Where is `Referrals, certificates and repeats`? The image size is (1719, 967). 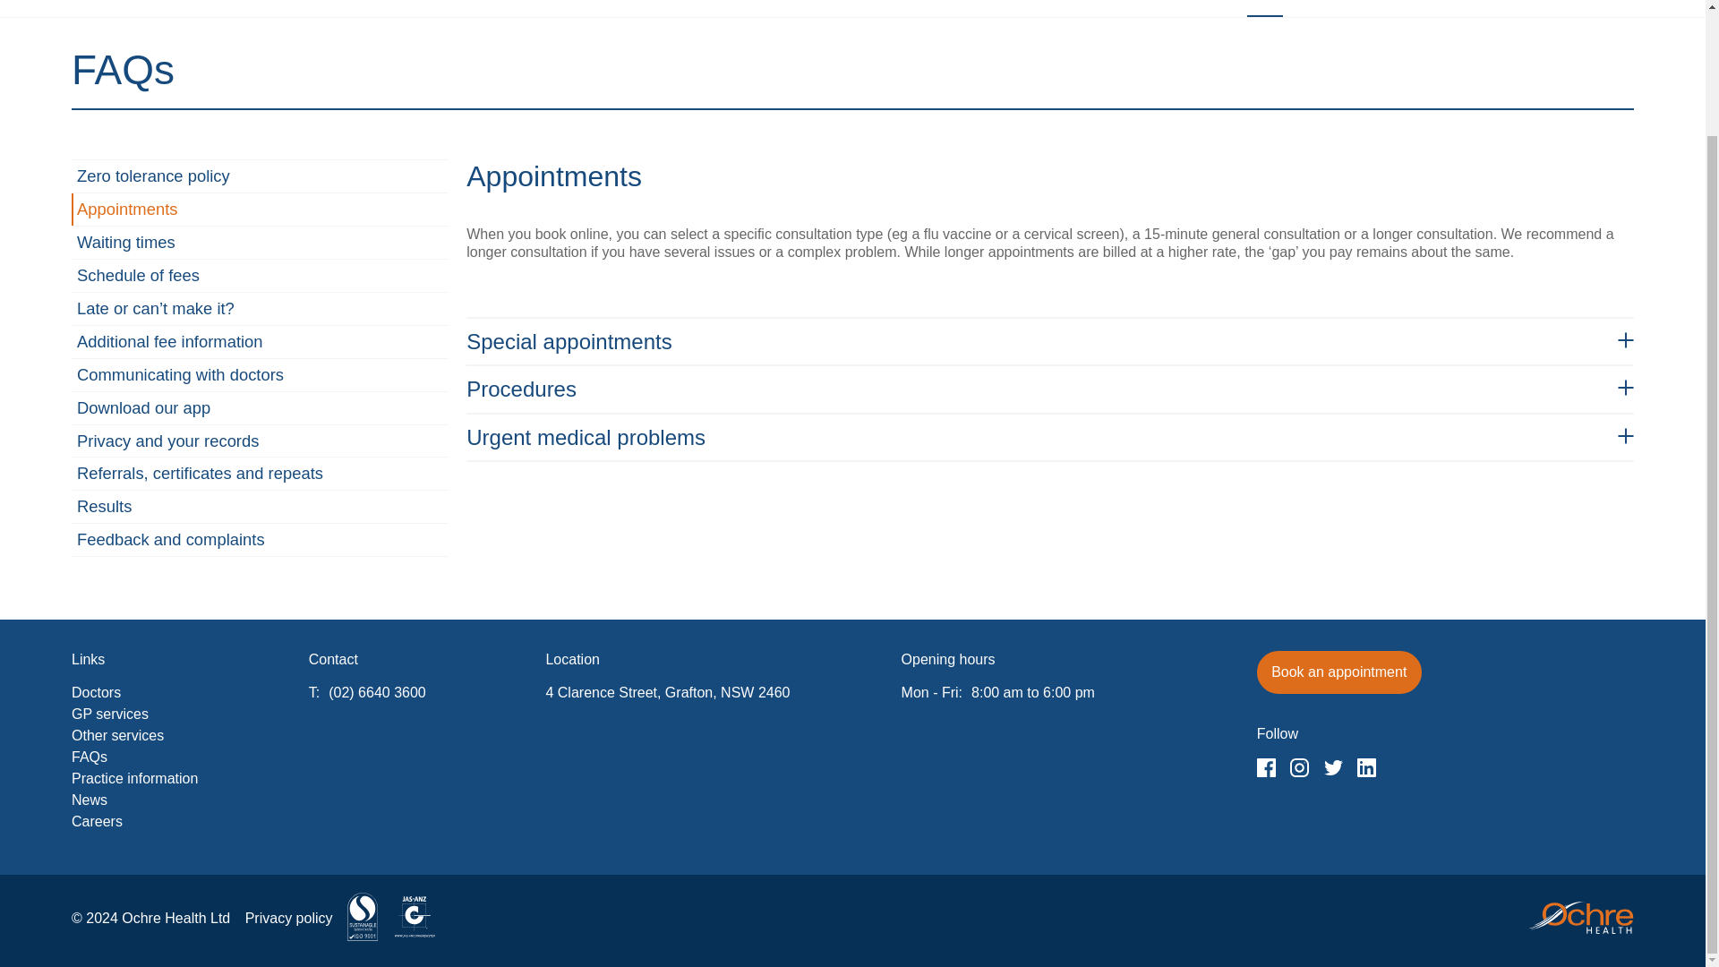
Referrals, certificates and repeats is located at coordinates (260, 474).